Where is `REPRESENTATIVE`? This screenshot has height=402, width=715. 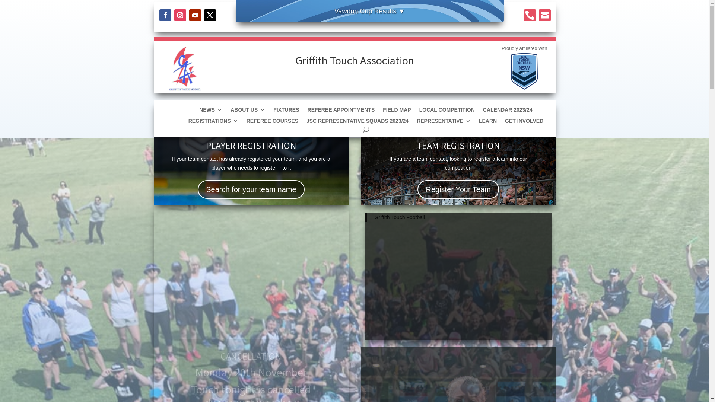 REPRESENTATIVE is located at coordinates (444, 122).